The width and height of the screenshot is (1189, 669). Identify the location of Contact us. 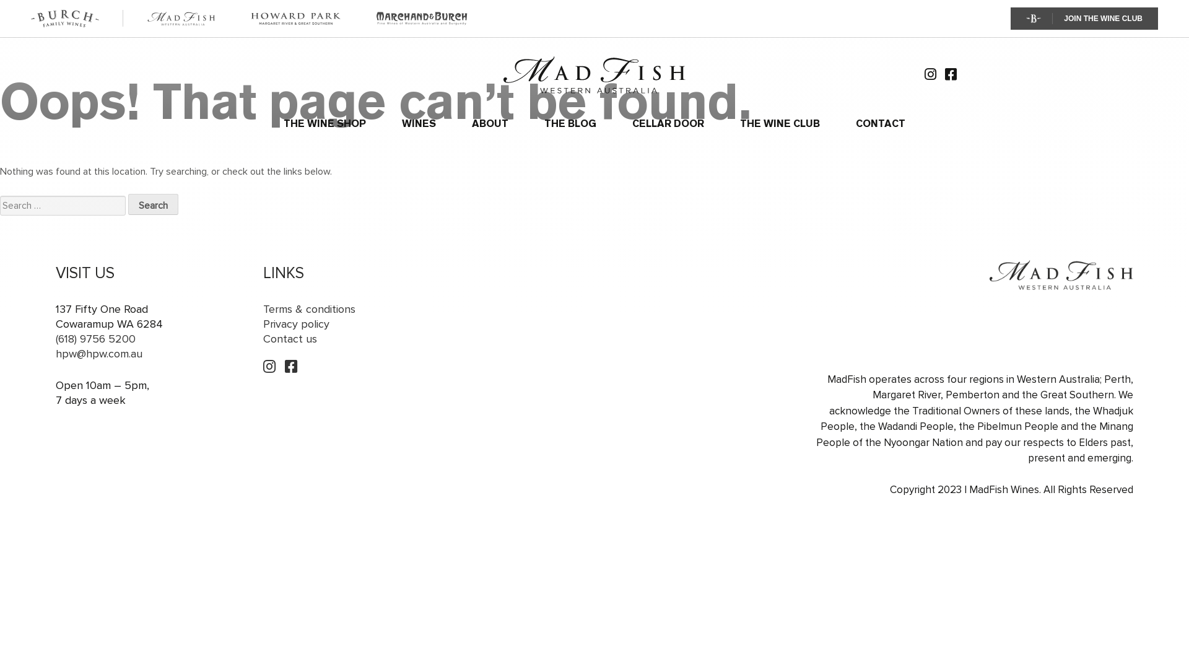
(290, 339).